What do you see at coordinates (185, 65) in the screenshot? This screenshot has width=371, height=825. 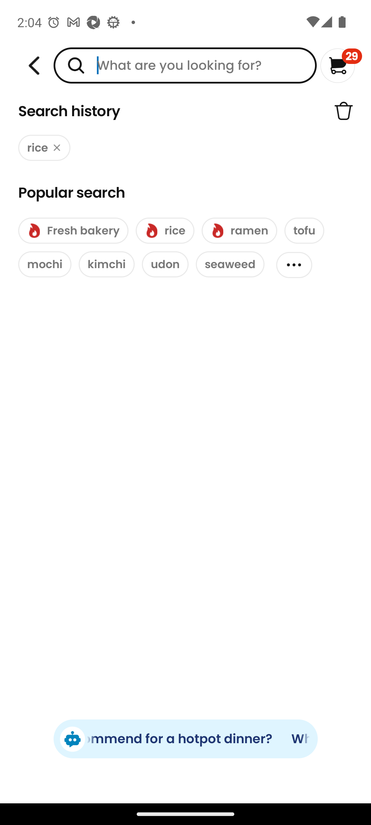 I see `What are you looking for?` at bounding box center [185, 65].